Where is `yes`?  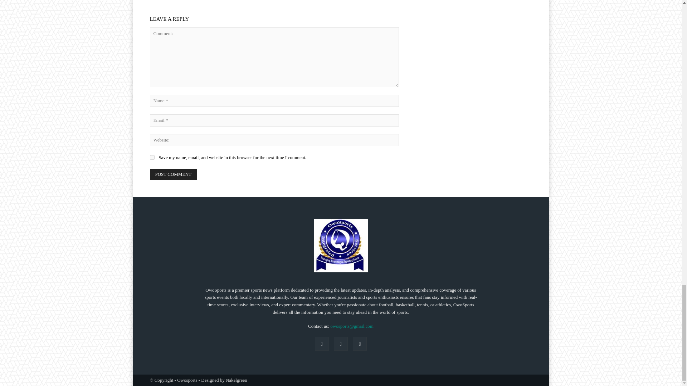 yes is located at coordinates (152, 157).